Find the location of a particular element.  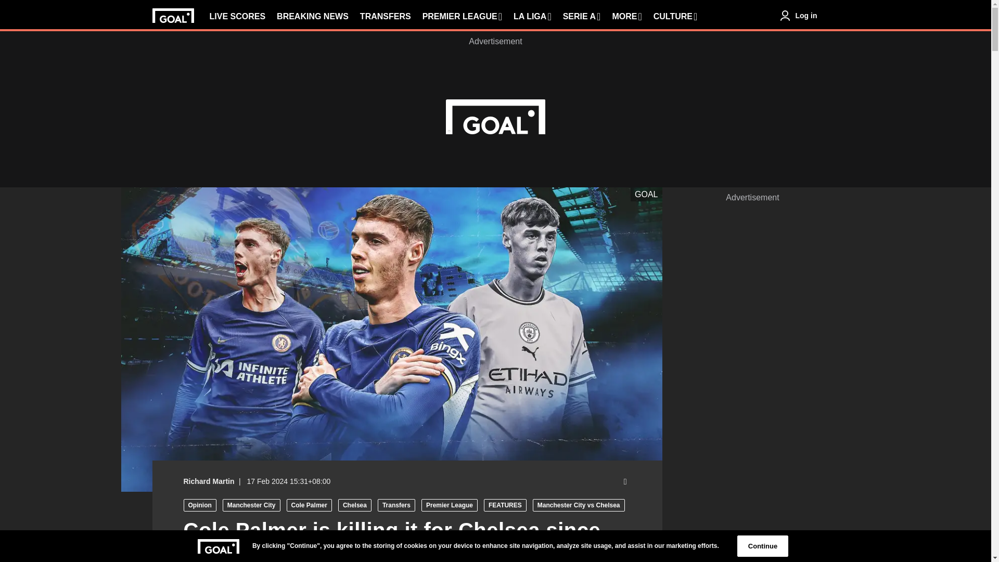

PREMIER LEAGUE is located at coordinates (462, 17).